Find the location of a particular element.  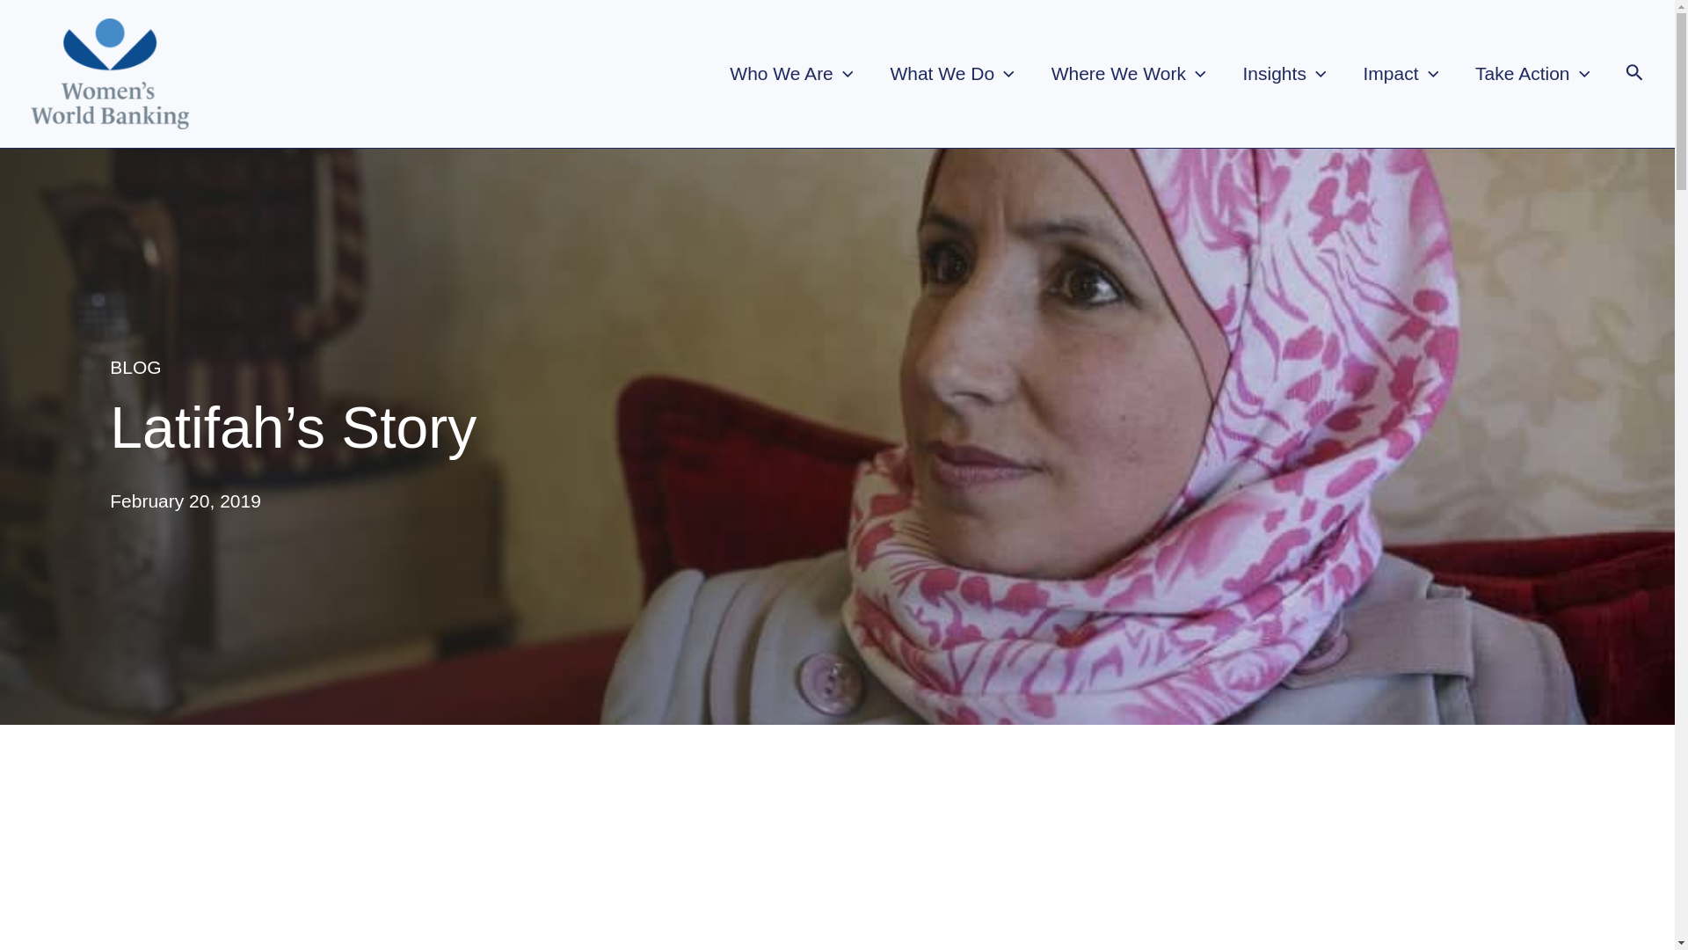

Impact is located at coordinates (1400, 74).